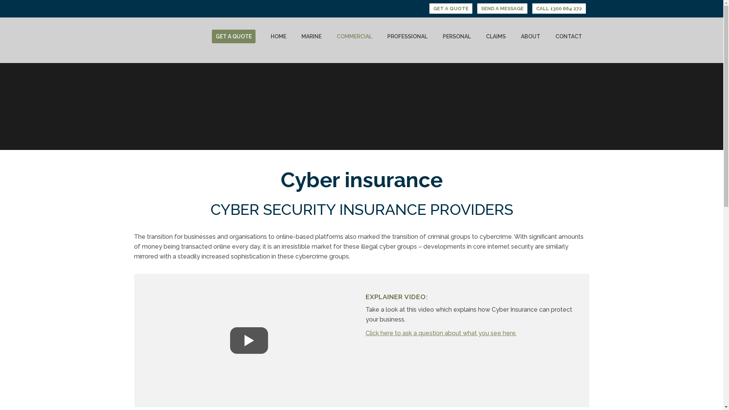  I want to click on MARINE, so click(311, 36).